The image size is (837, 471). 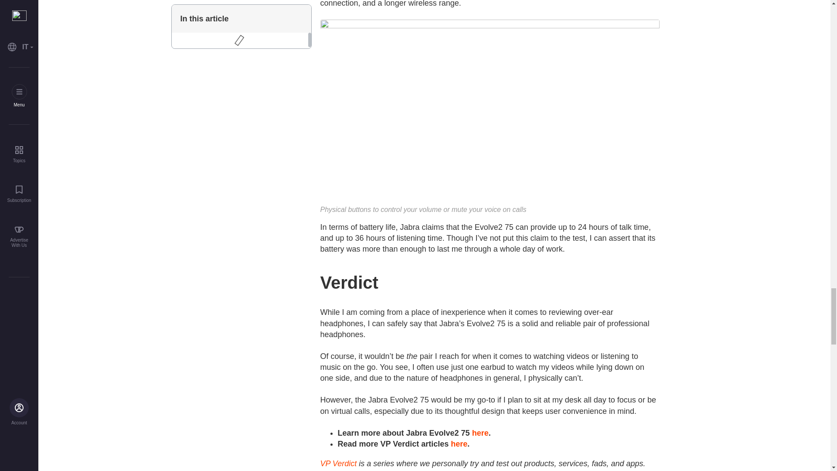 What do you see at coordinates (480, 433) in the screenshot?
I see `here` at bounding box center [480, 433].